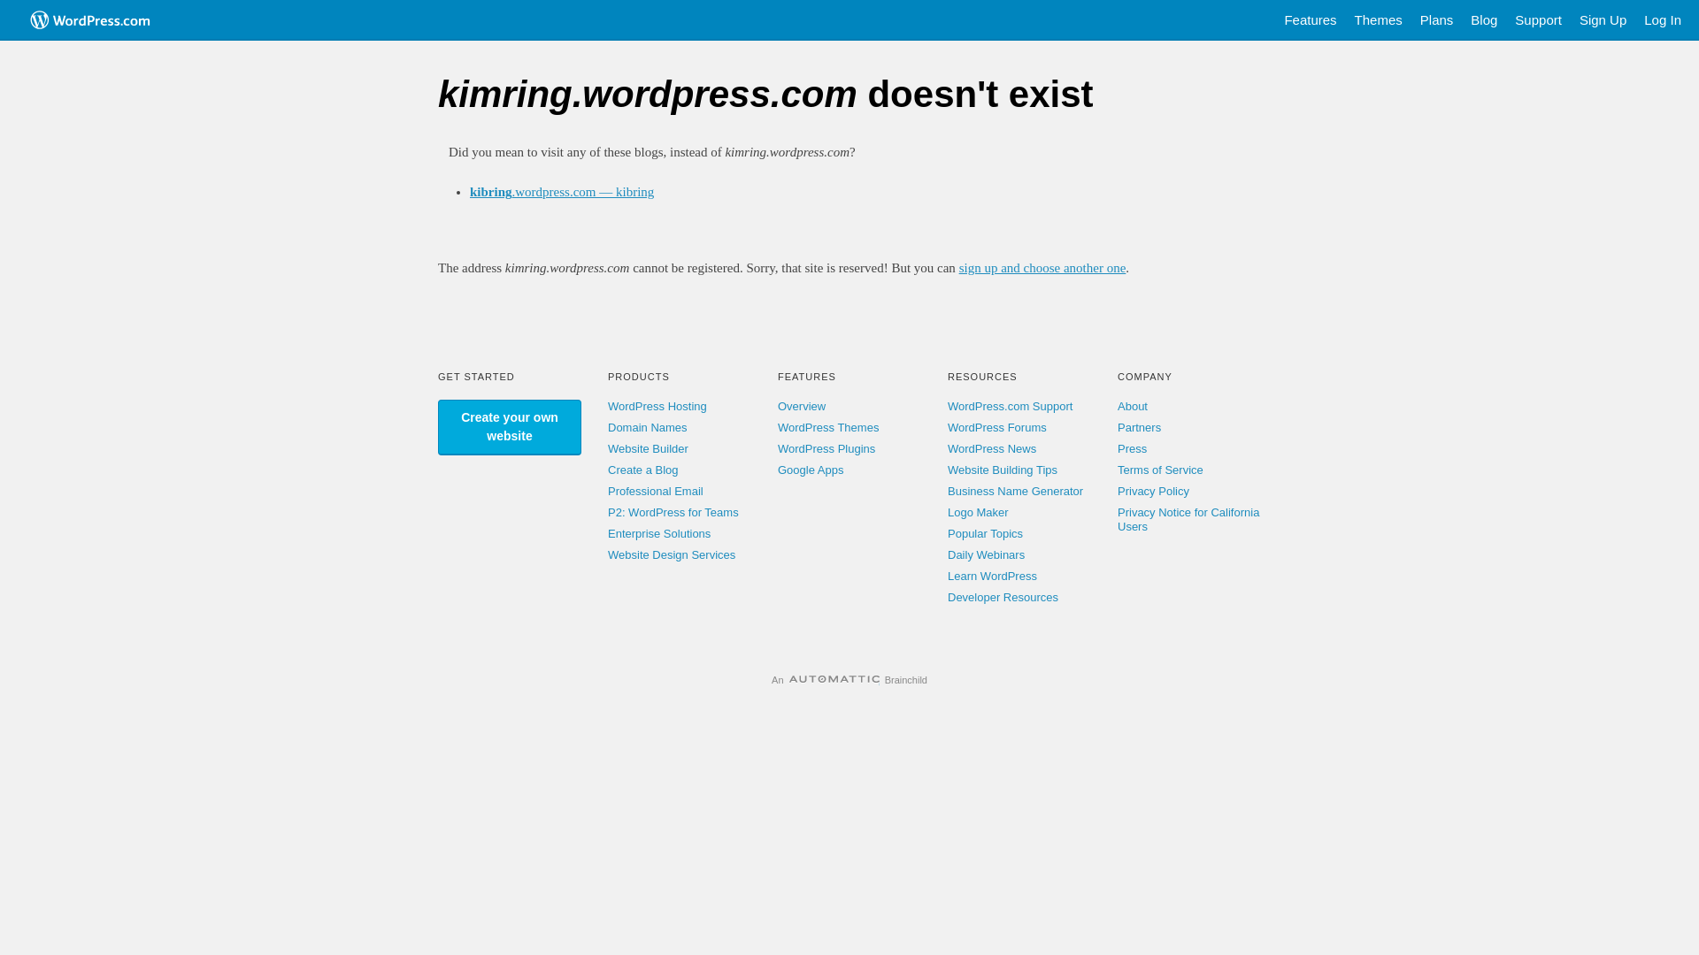 The image size is (1699, 955). What do you see at coordinates (986, 554) in the screenshot?
I see `Daily Webinars` at bounding box center [986, 554].